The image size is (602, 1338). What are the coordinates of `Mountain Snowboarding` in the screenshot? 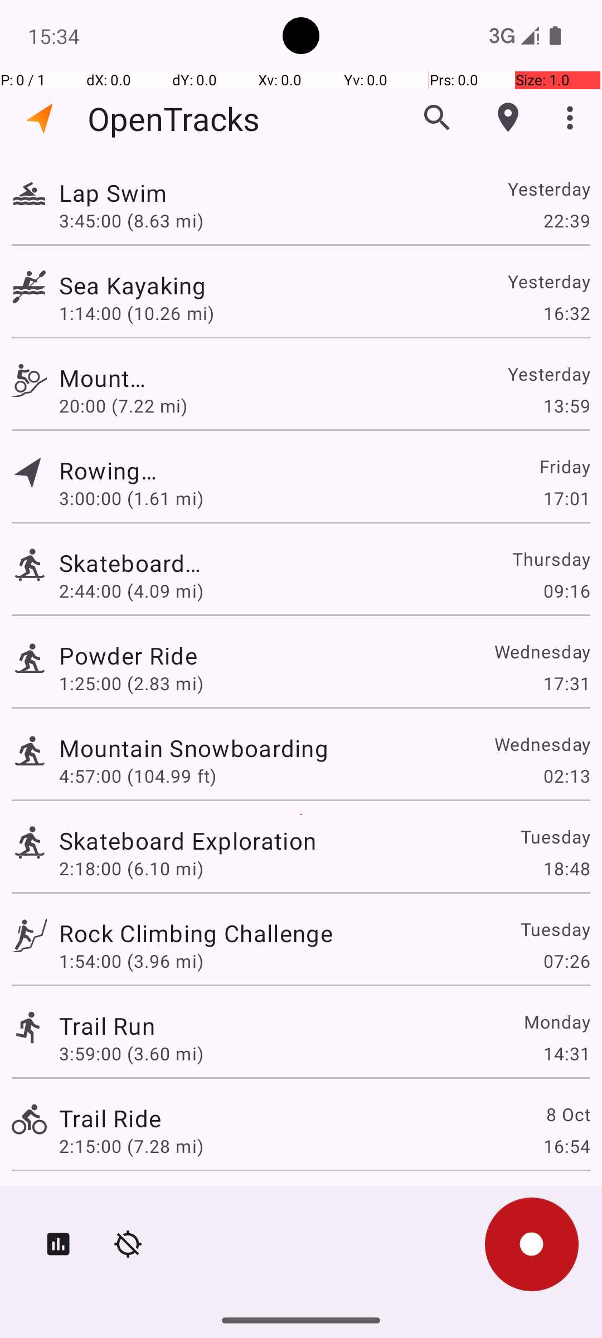 It's located at (194, 748).